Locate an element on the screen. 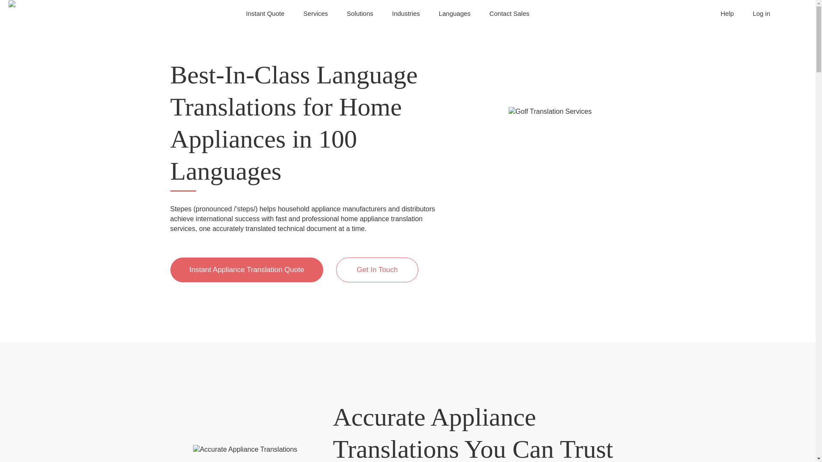  Industries is located at coordinates (406, 14).